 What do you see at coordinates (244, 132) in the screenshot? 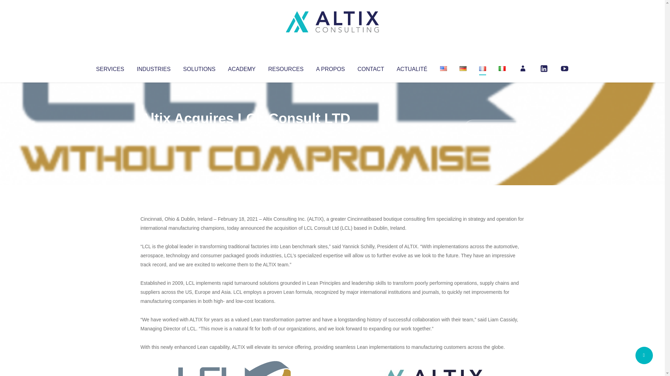
I see `Uncategorized` at bounding box center [244, 132].